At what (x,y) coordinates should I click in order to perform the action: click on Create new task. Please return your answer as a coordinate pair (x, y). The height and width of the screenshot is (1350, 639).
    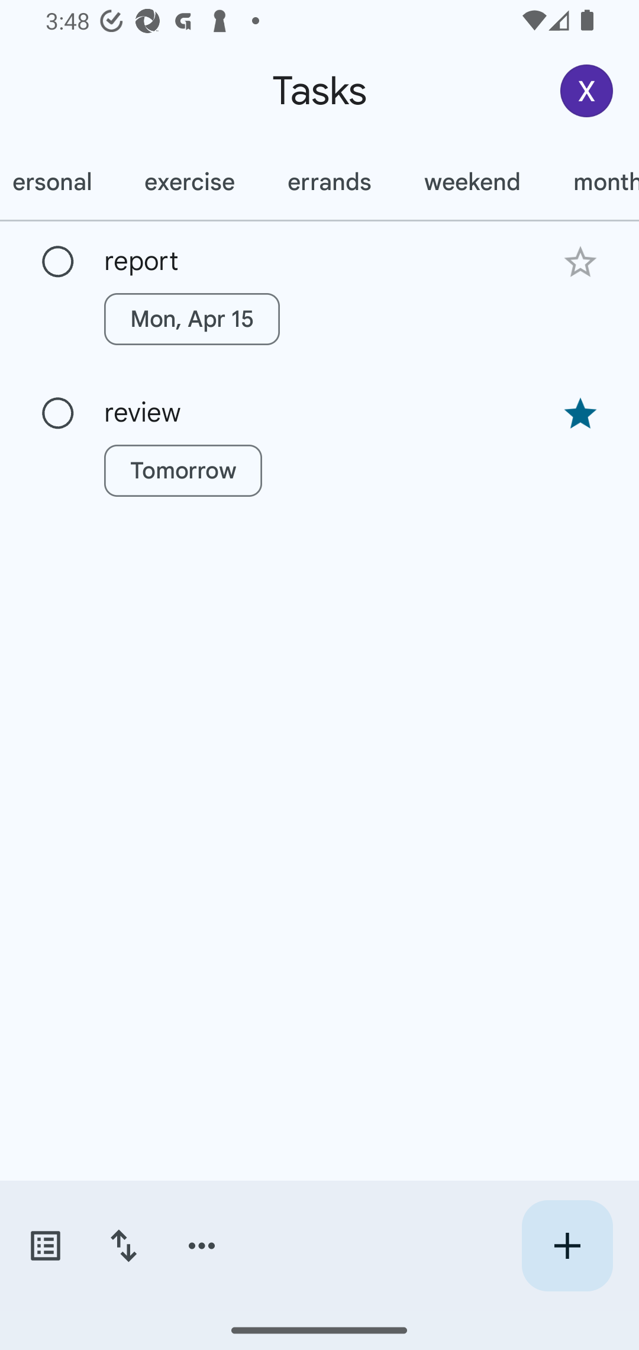
    Looking at the image, I should click on (567, 1246).